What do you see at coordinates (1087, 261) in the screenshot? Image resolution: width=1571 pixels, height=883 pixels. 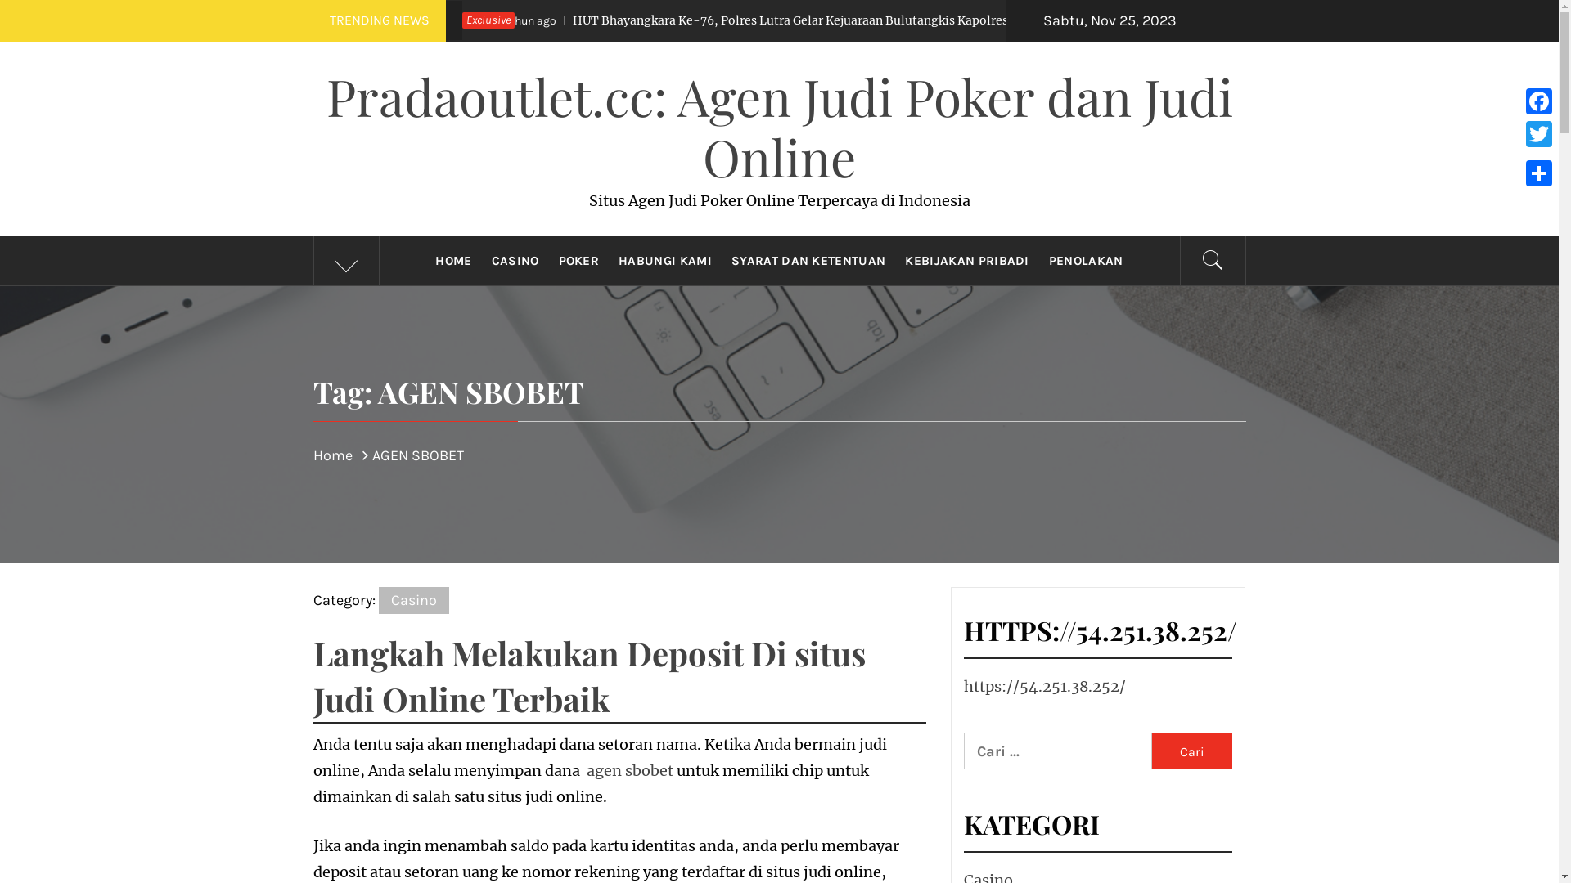 I see `PENOLAKAN` at bounding box center [1087, 261].